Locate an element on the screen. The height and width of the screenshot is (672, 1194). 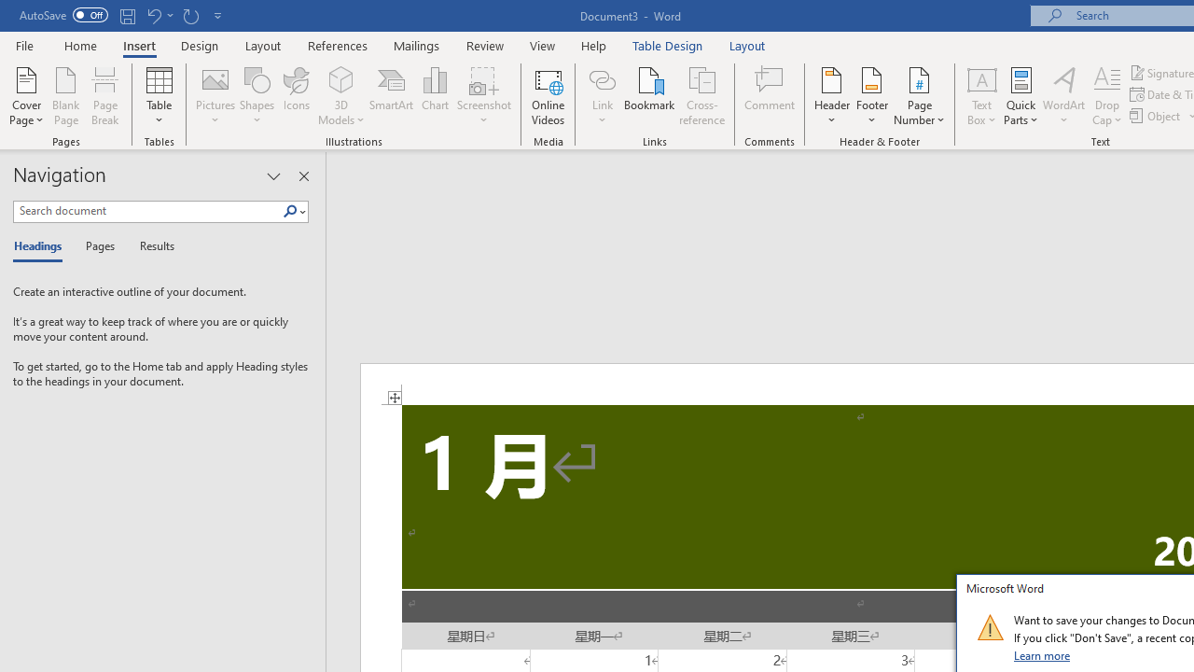
3D Models is located at coordinates (341, 95).